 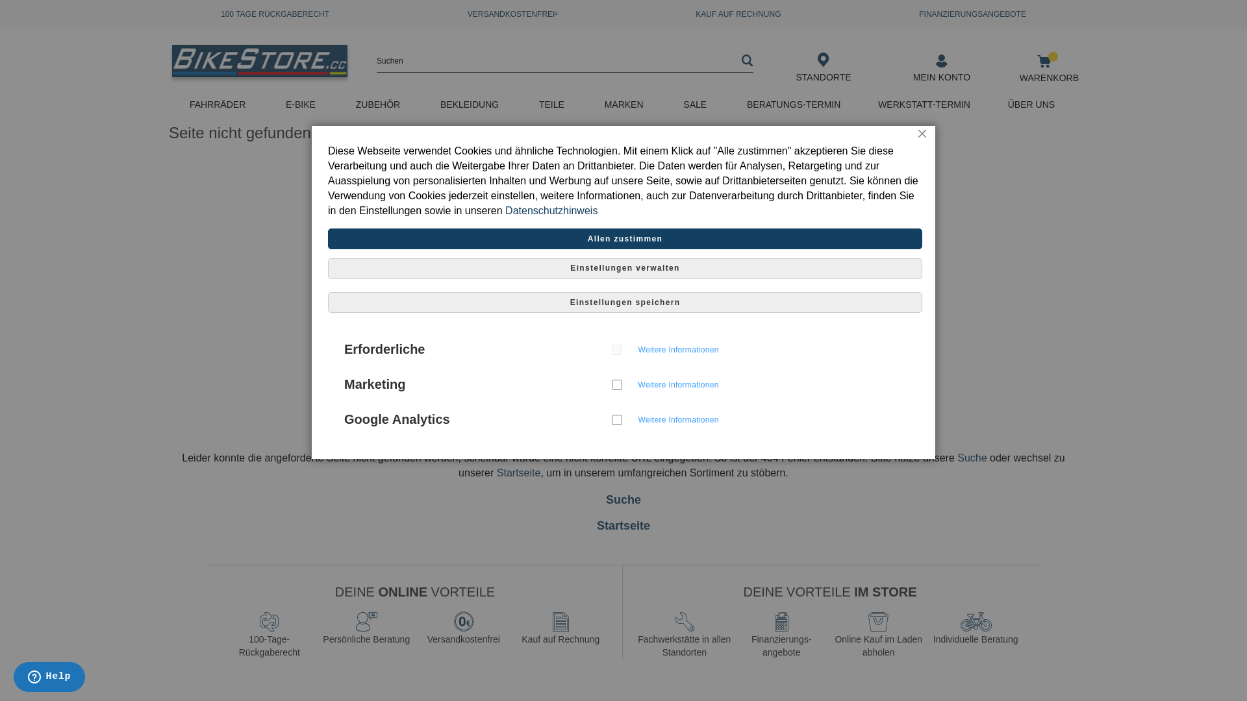 I want to click on STANDORTE, so click(x=824, y=78).